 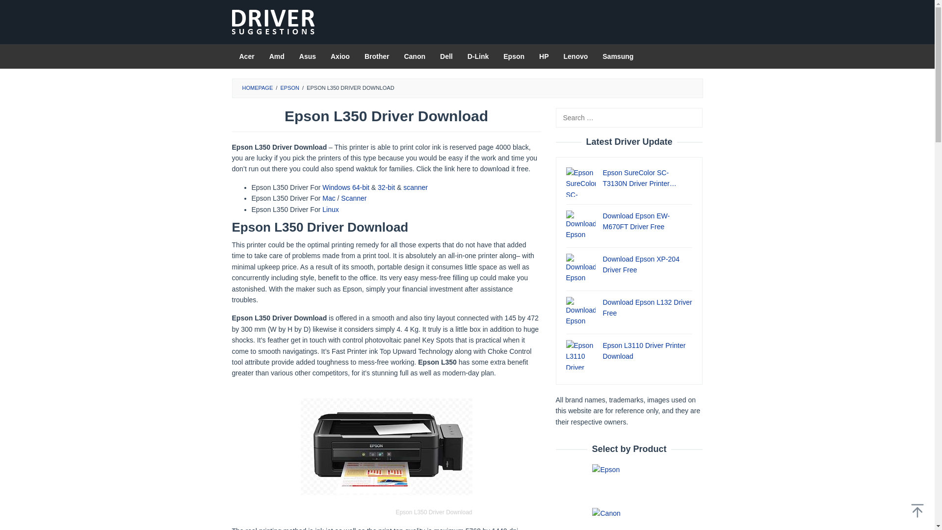 I want to click on scanner, so click(x=415, y=187).